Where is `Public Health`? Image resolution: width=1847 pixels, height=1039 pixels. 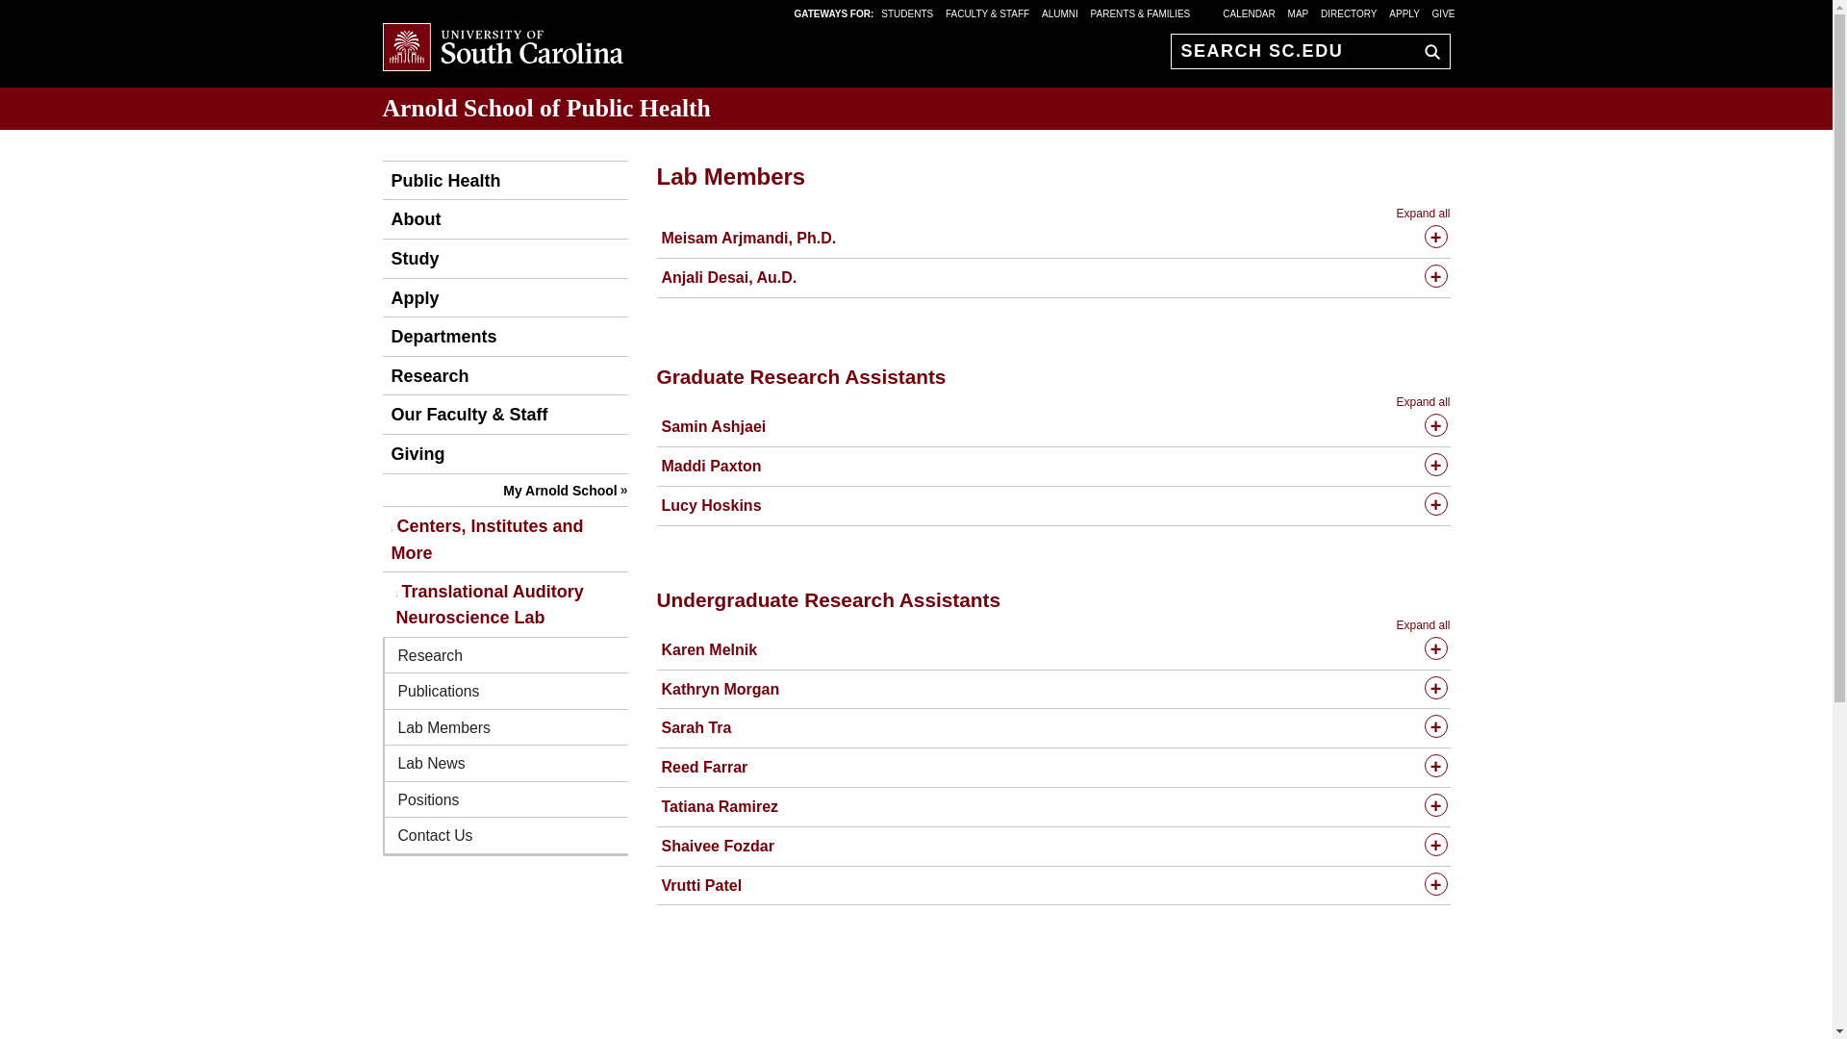 Public Health is located at coordinates (441, 181).